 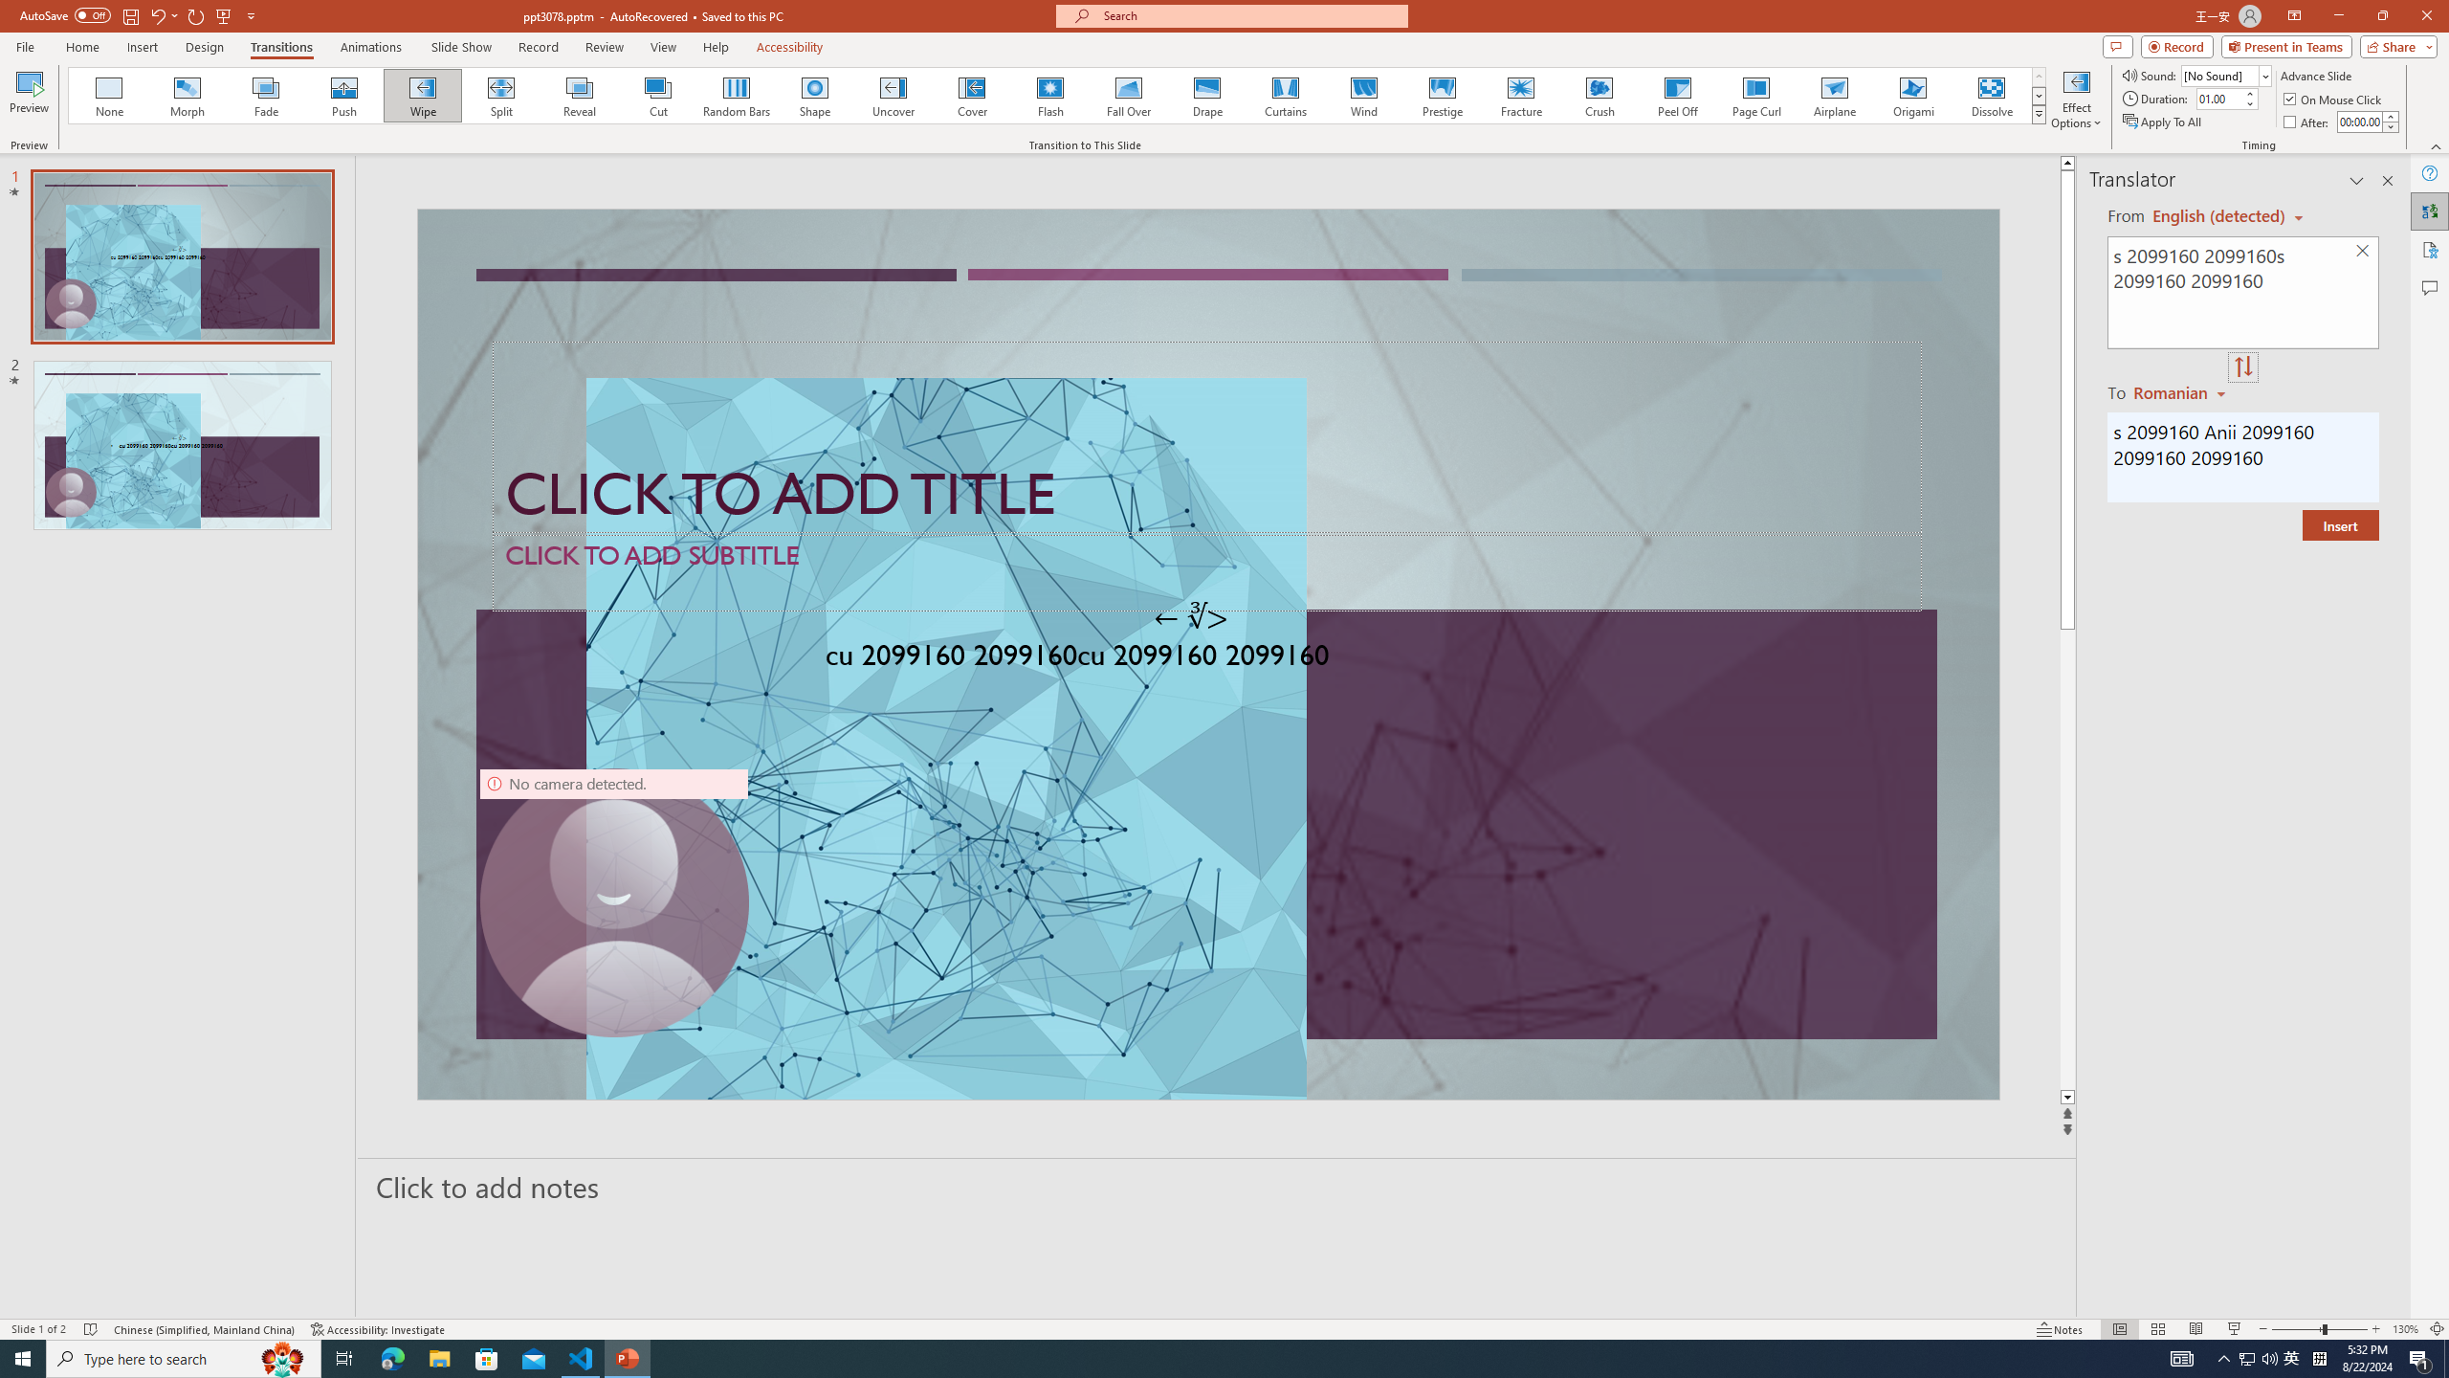 What do you see at coordinates (1050, 96) in the screenshot?
I see `Flash` at bounding box center [1050, 96].